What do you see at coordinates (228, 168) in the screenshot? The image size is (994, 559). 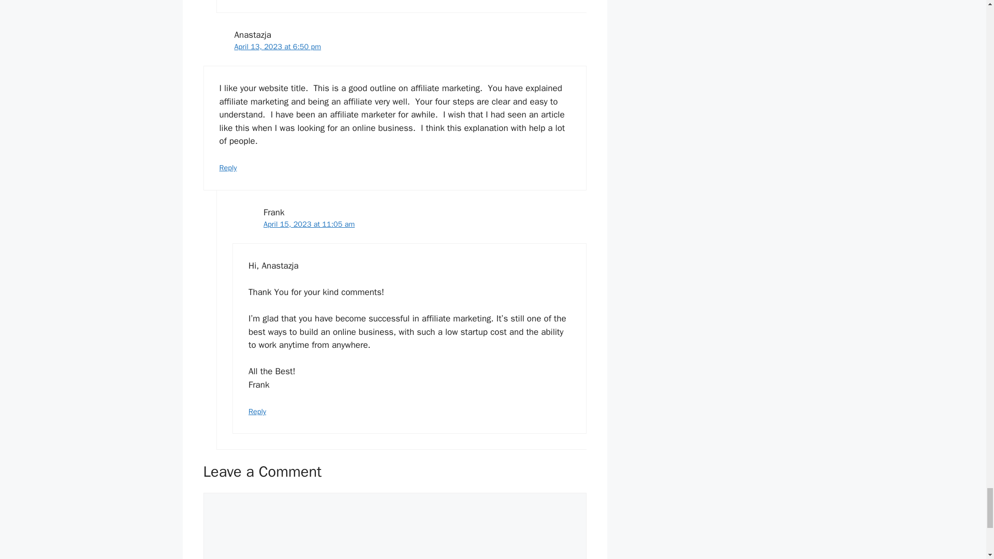 I see `Reply` at bounding box center [228, 168].